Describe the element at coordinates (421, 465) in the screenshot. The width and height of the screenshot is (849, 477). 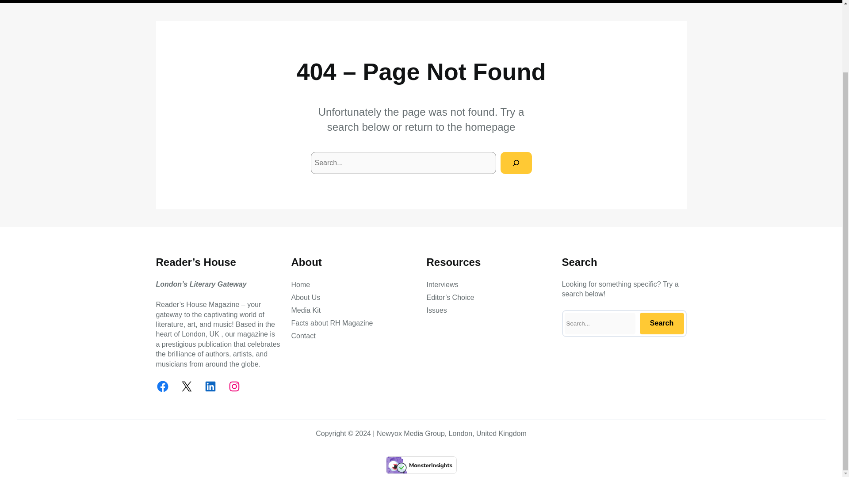
I see `Verified by MonsterInsights` at that location.